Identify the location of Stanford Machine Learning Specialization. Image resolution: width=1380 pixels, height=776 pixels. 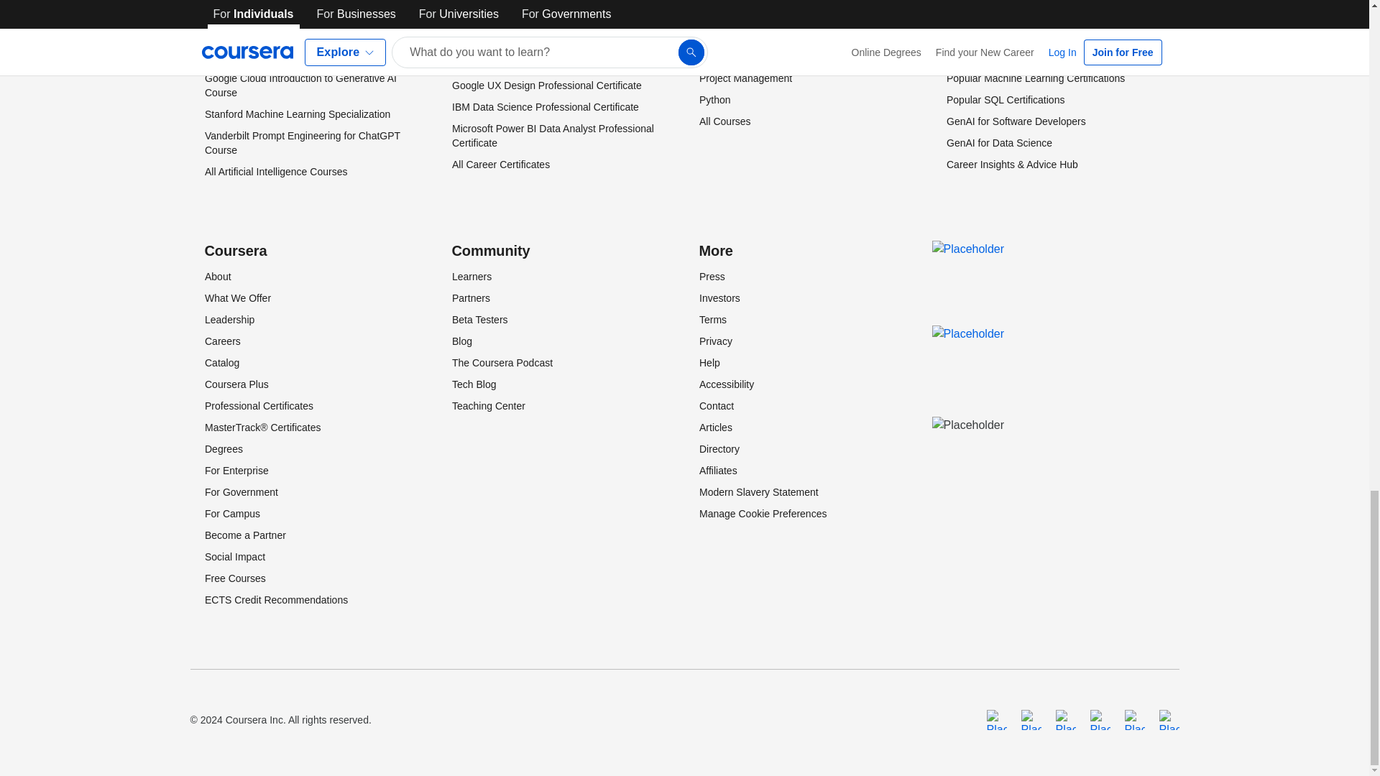
(296, 114).